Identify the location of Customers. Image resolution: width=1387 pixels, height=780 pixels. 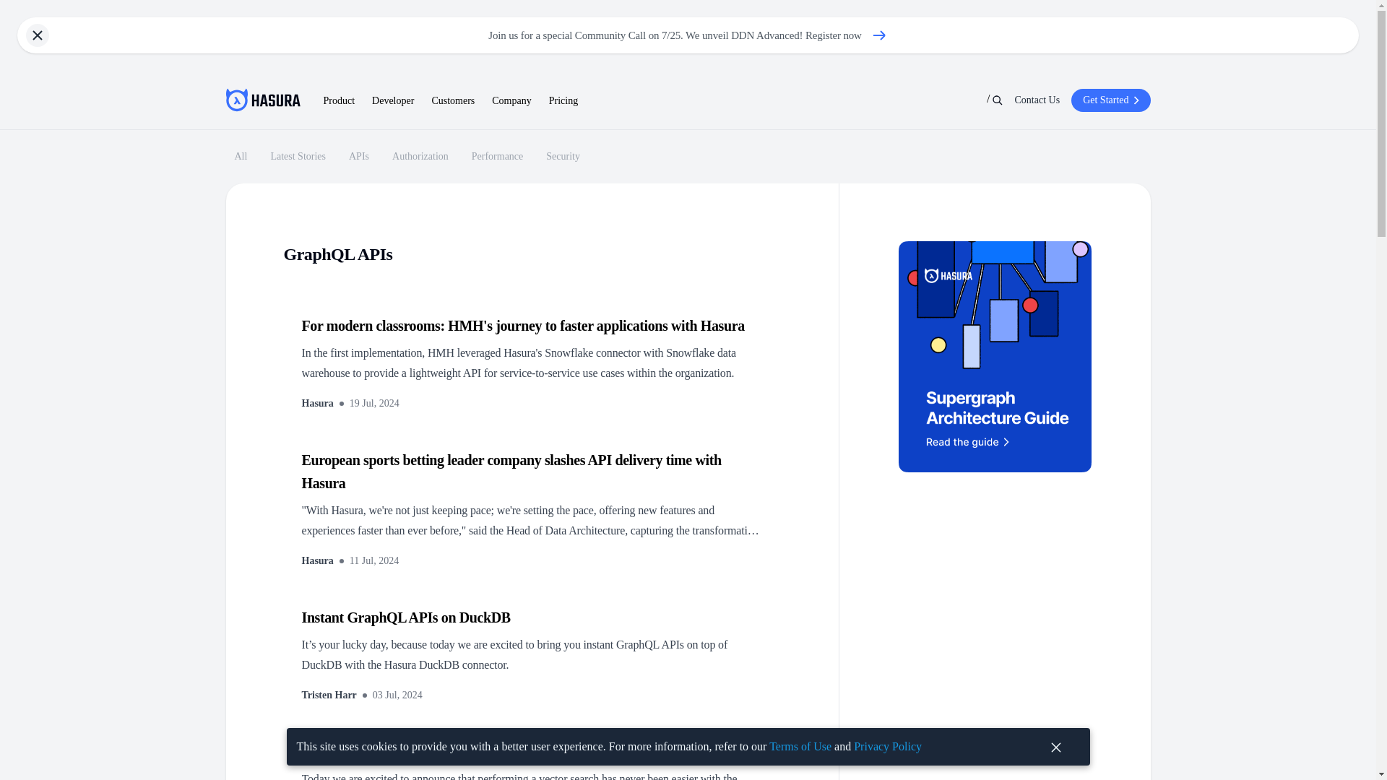
(318, 403).